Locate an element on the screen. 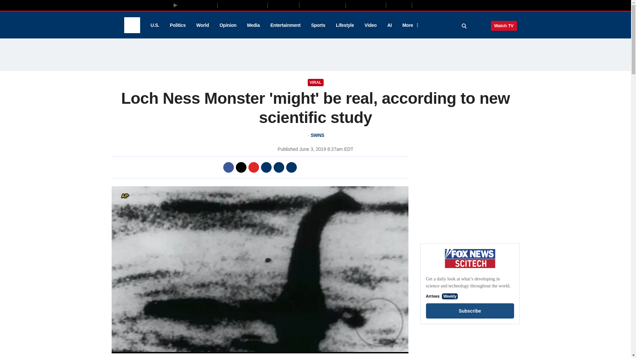  Opinion is located at coordinates (228, 25).